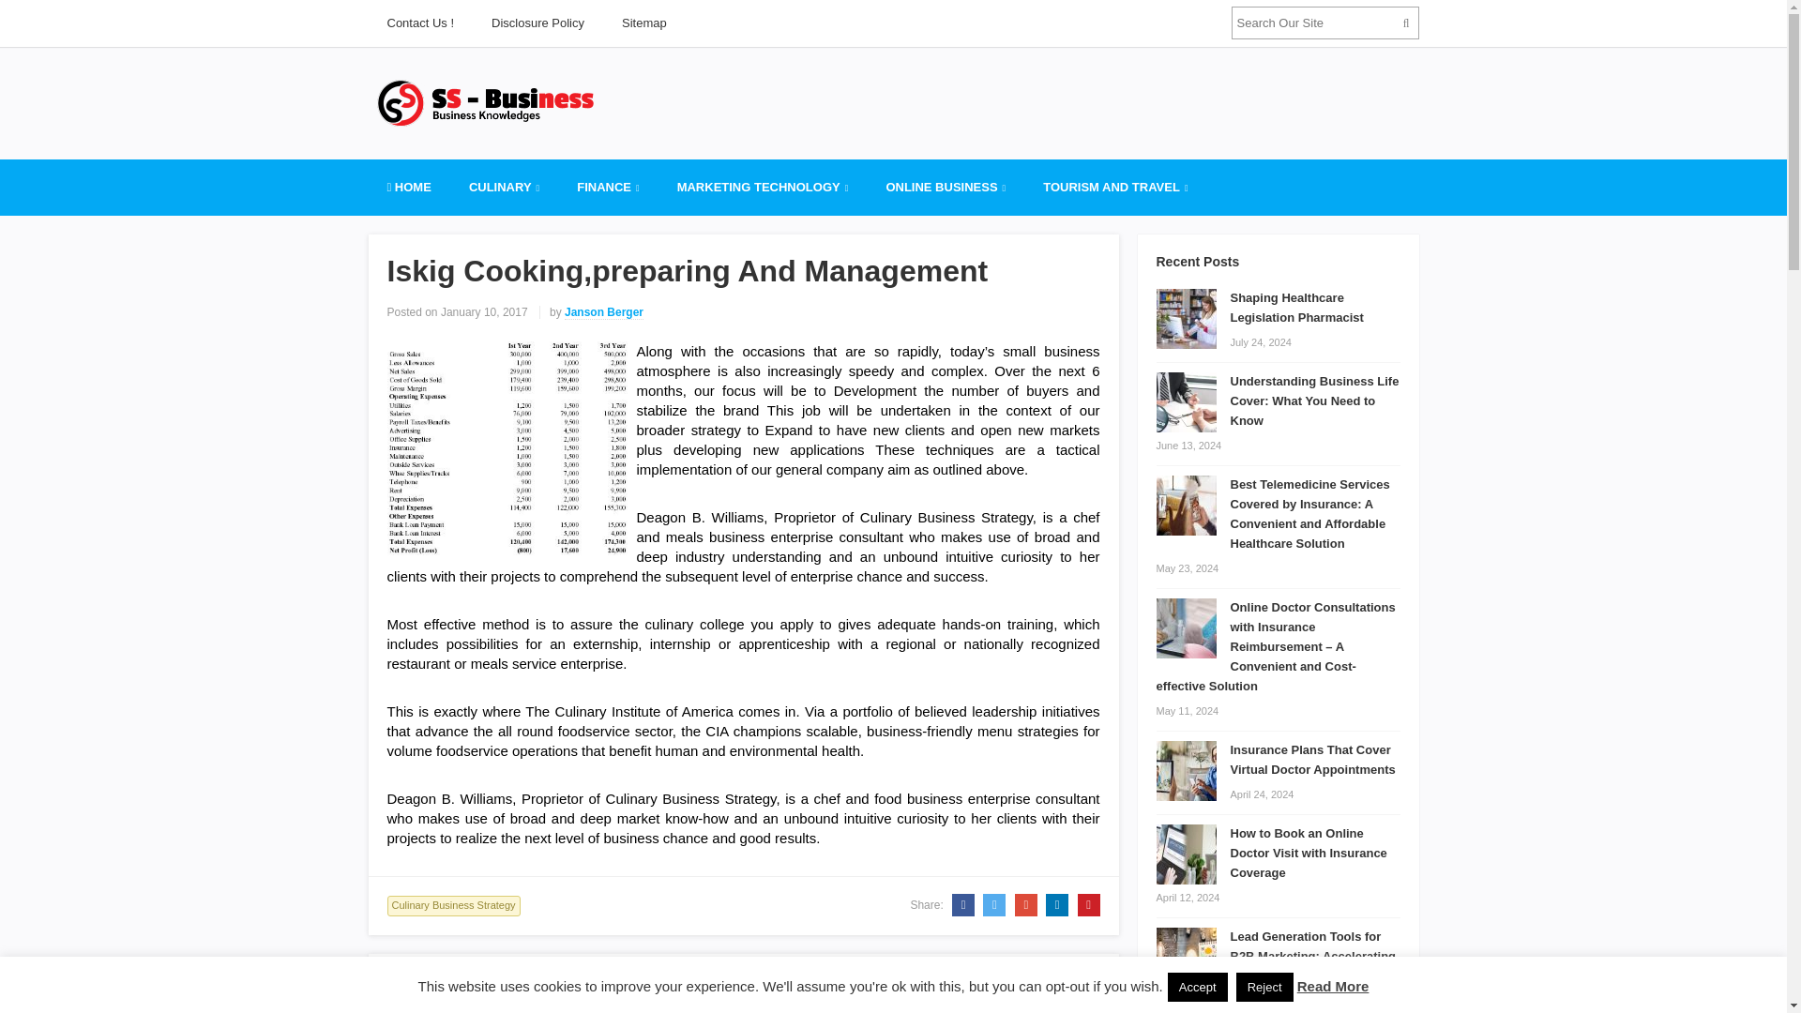 This screenshot has width=1801, height=1013. What do you see at coordinates (644, 23) in the screenshot?
I see `Sitemap` at bounding box center [644, 23].